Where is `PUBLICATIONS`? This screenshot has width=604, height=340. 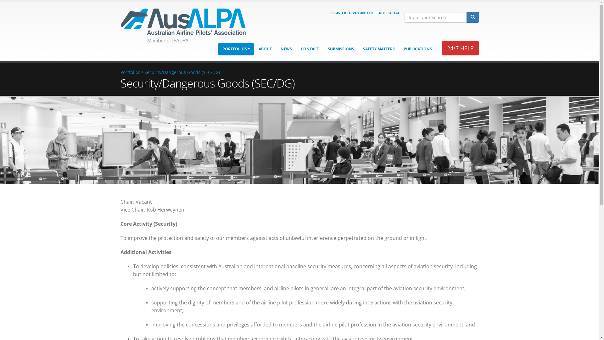 PUBLICATIONS is located at coordinates (418, 49).